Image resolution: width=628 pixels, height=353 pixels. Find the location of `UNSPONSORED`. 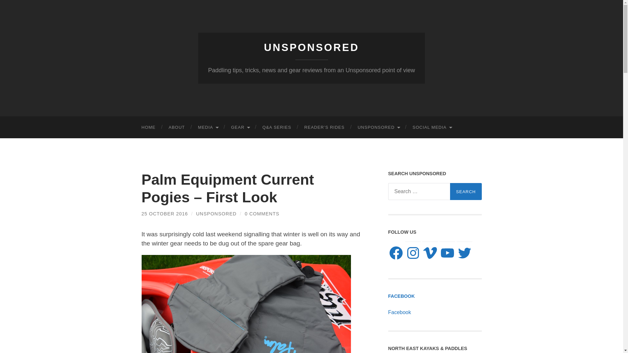

UNSPONSORED is located at coordinates (311, 47).